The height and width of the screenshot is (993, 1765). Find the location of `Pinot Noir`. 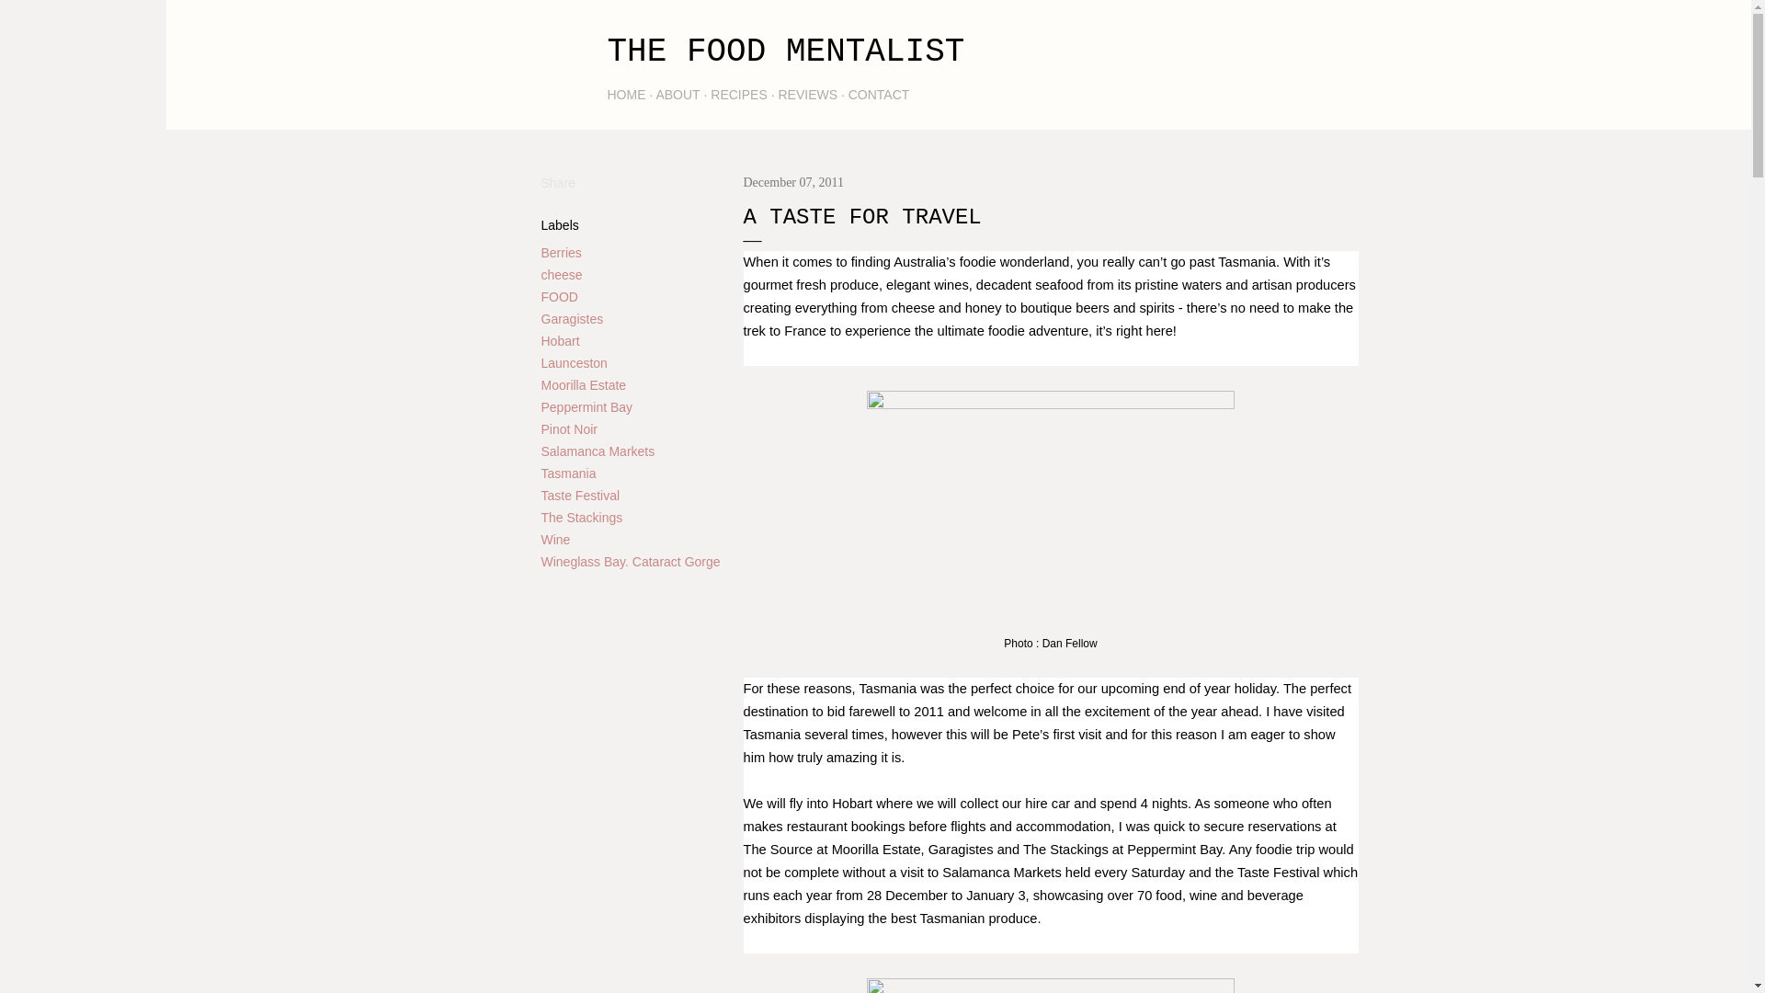

Pinot Noir is located at coordinates (568, 429).